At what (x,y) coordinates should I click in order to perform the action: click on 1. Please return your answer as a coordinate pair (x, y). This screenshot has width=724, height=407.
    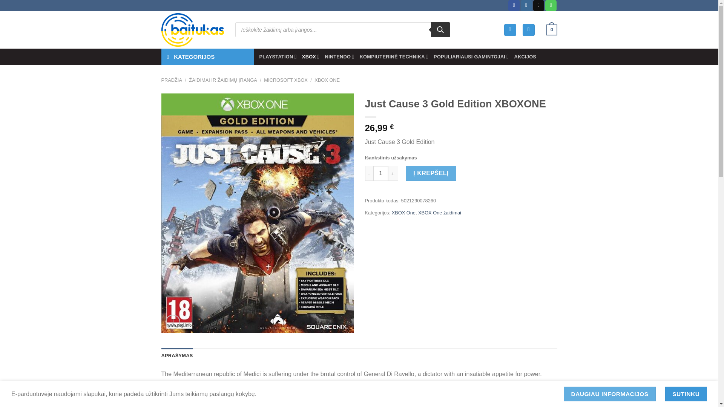
    Looking at the image, I should click on (381, 173).